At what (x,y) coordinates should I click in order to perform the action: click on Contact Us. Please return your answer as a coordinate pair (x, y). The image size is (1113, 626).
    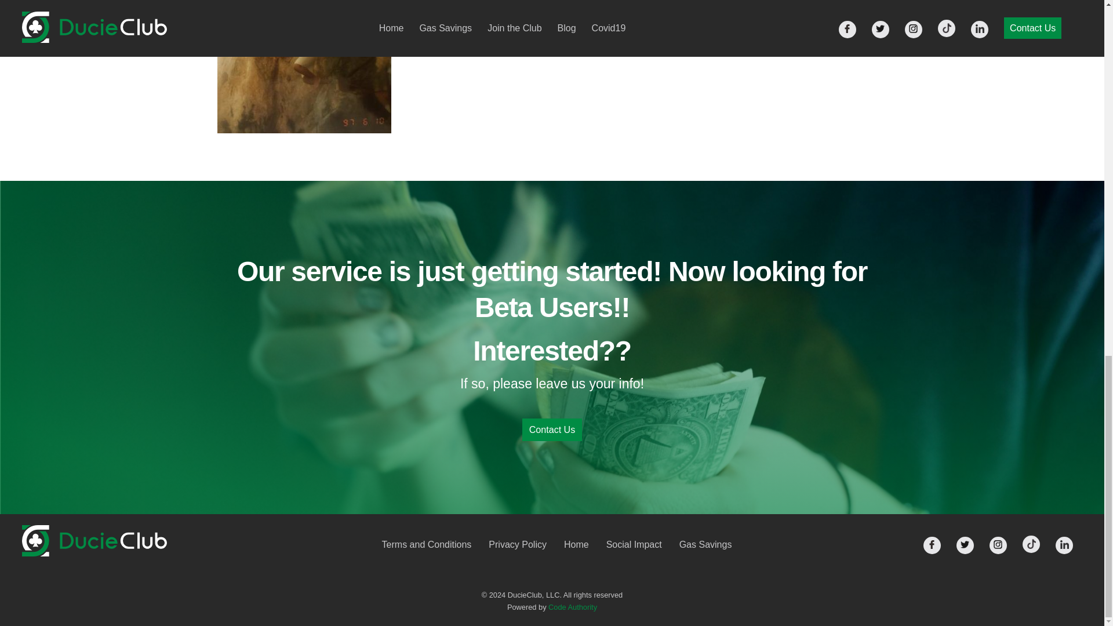
    Looking at the image, I should click on (552, 430).